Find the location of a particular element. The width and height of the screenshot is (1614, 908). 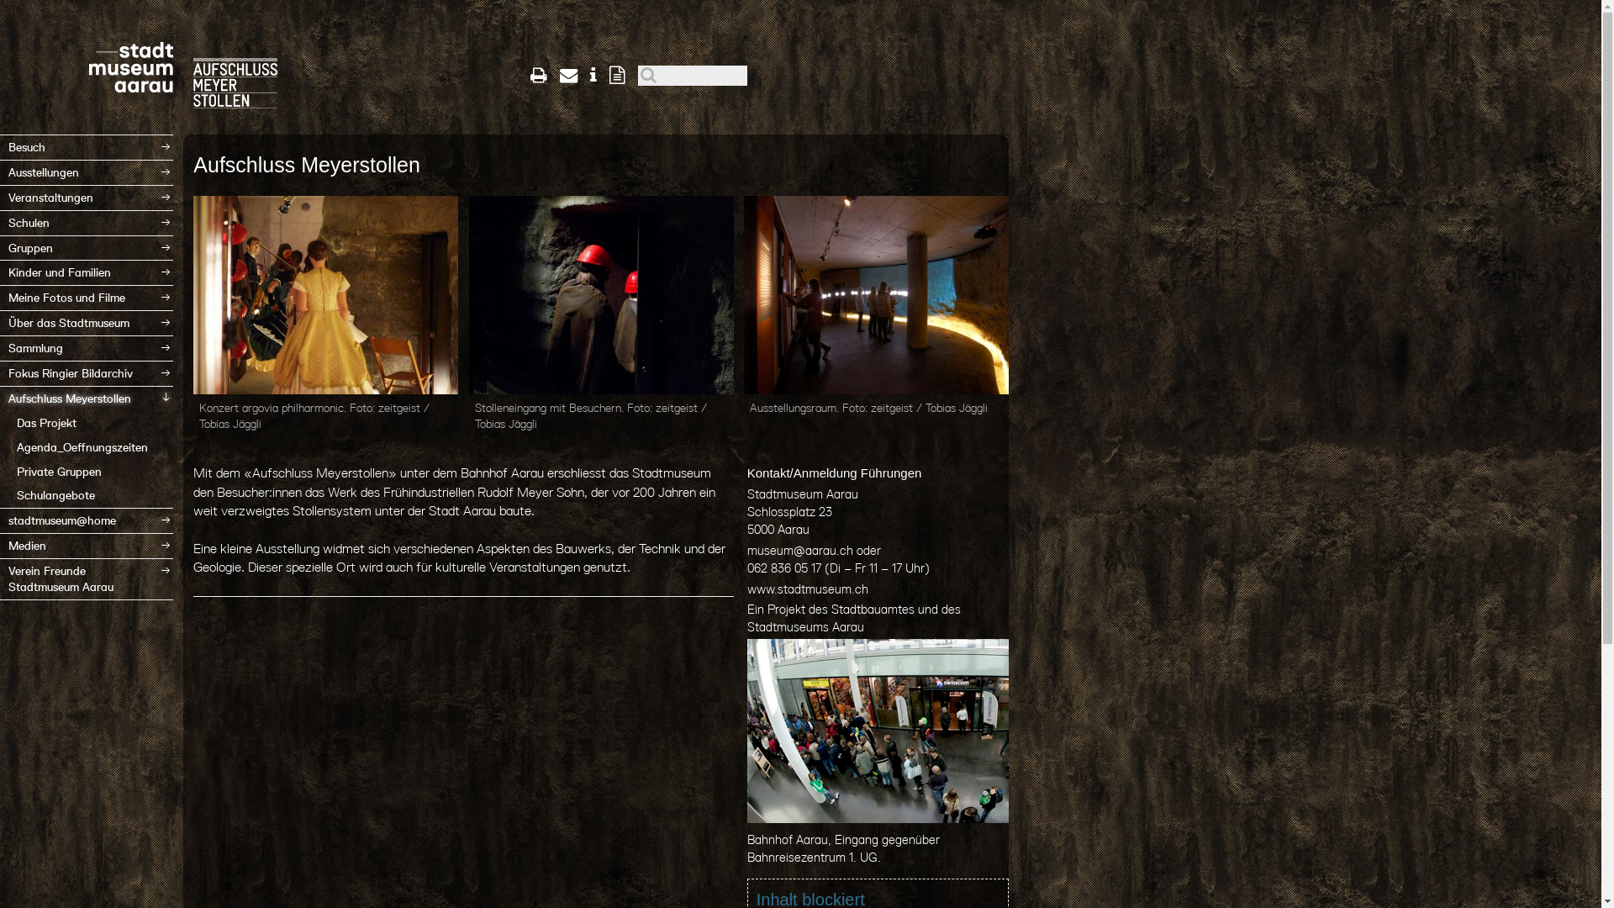

Das Projekt is located at coordinates (87, 424).